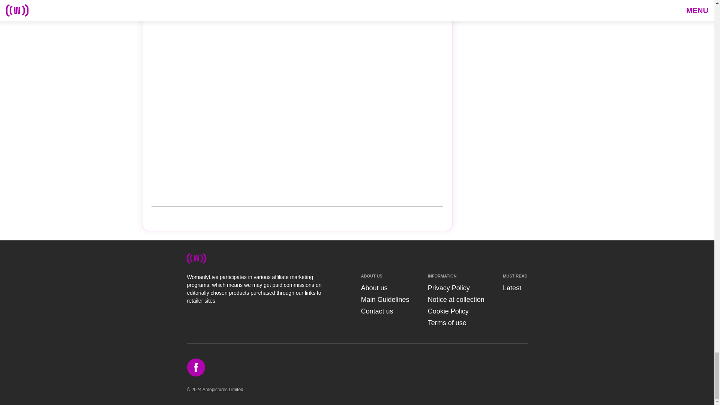 This screenshot has height=405, width=720. Describe the element at coordinates (456, 299) in the screenshot. I see `Notice at collection` at that location.